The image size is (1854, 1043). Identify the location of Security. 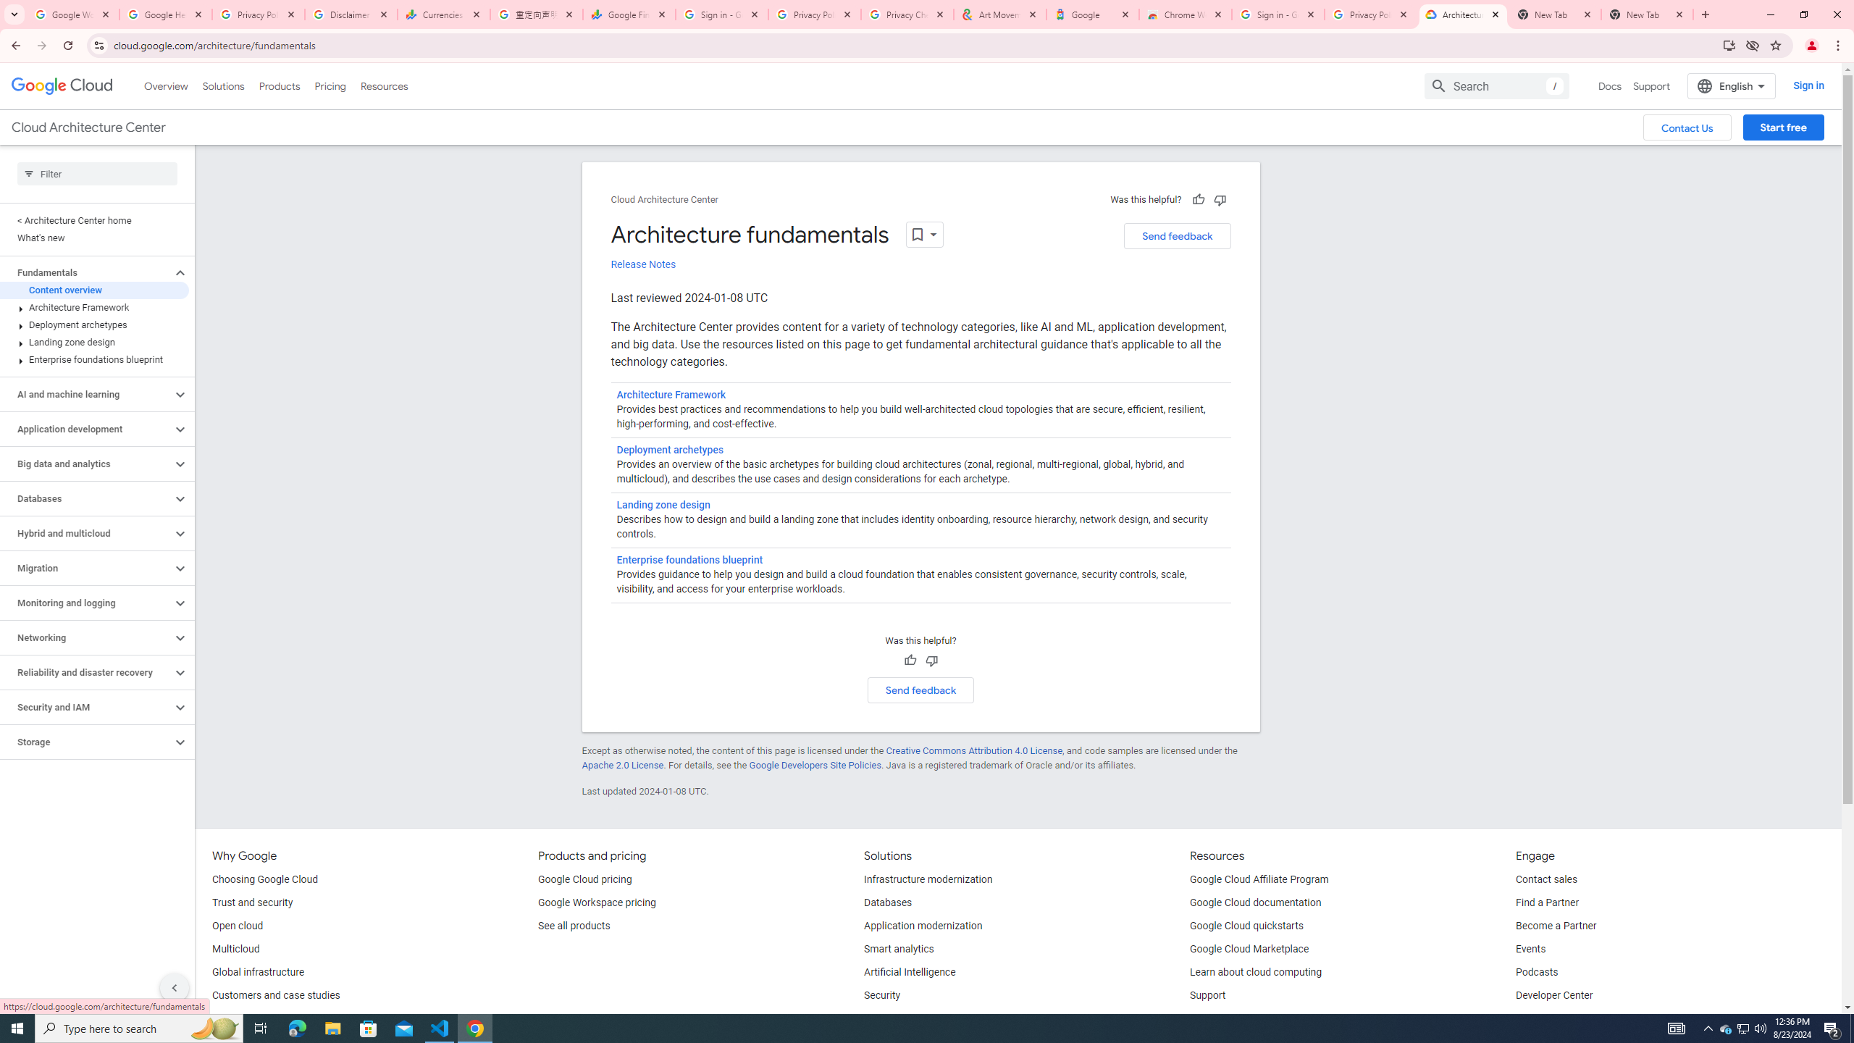
(882, 996).